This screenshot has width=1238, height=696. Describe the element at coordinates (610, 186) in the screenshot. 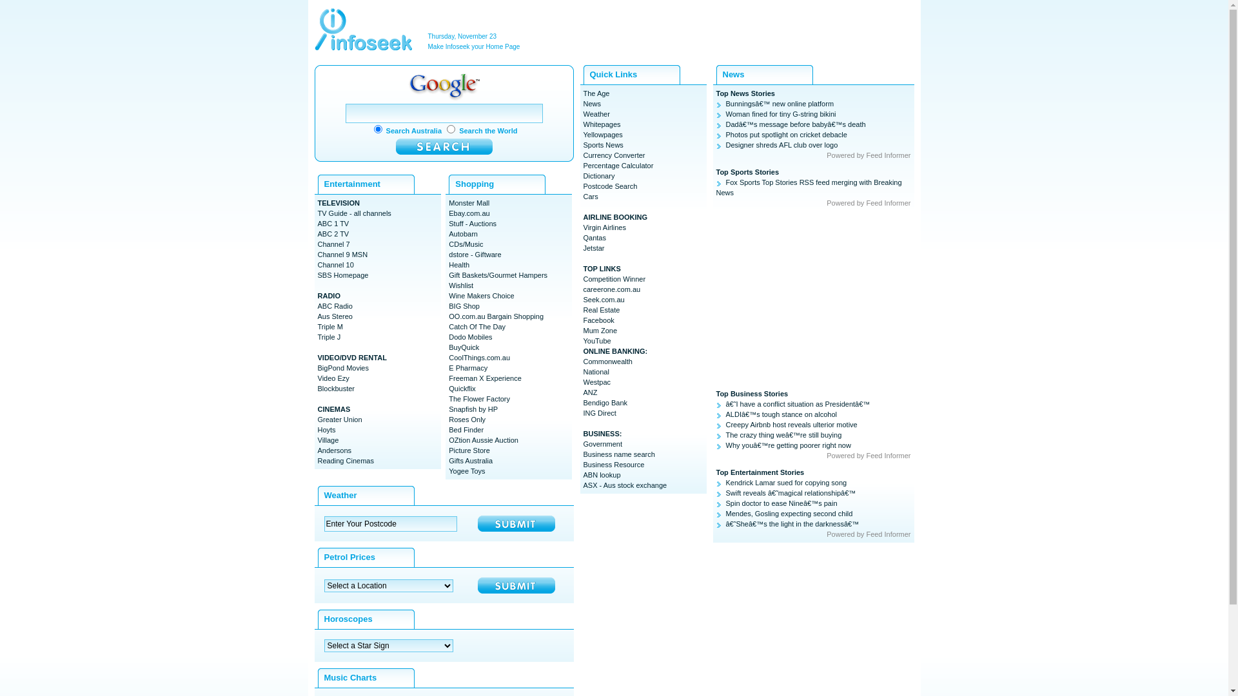

I see `Postcode Search` at that location.